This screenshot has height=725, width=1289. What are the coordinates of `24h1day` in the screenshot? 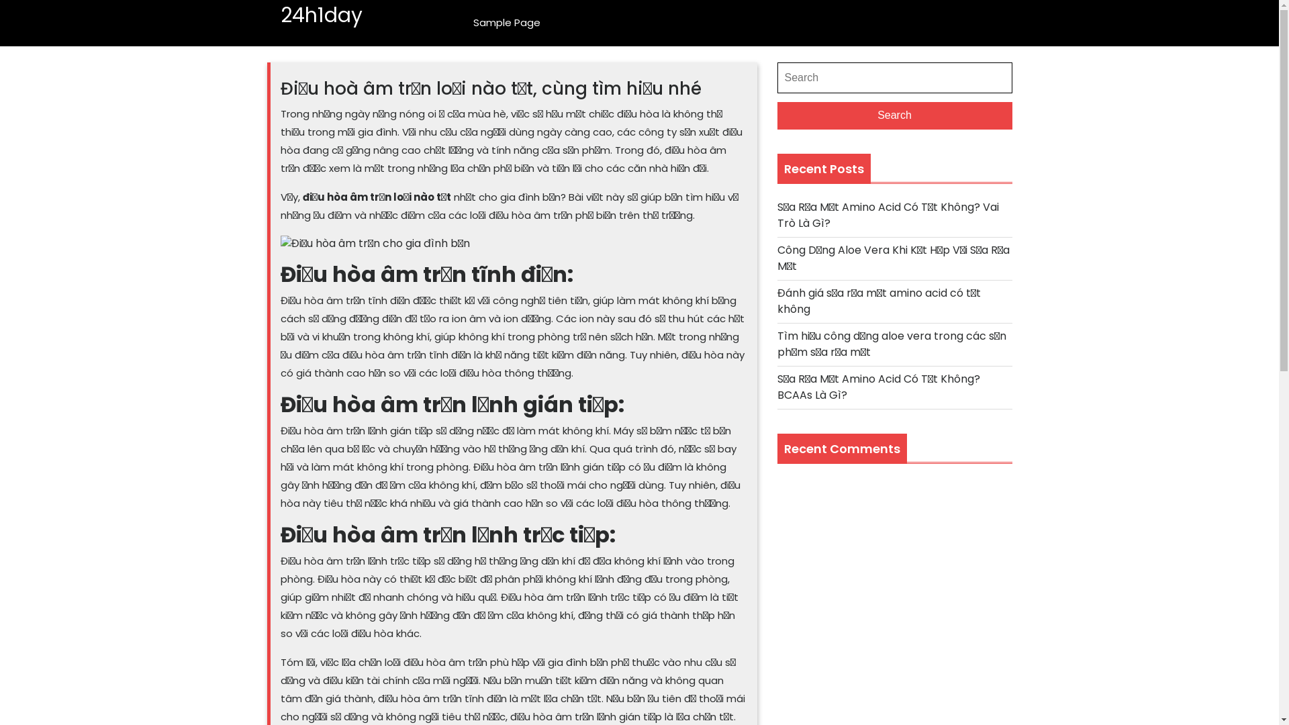 It's located at (322, 15).